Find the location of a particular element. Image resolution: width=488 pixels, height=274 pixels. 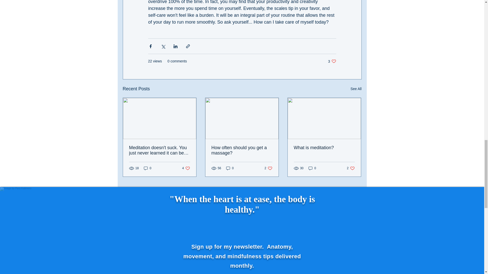

0 is located at coordinates (186, 168).